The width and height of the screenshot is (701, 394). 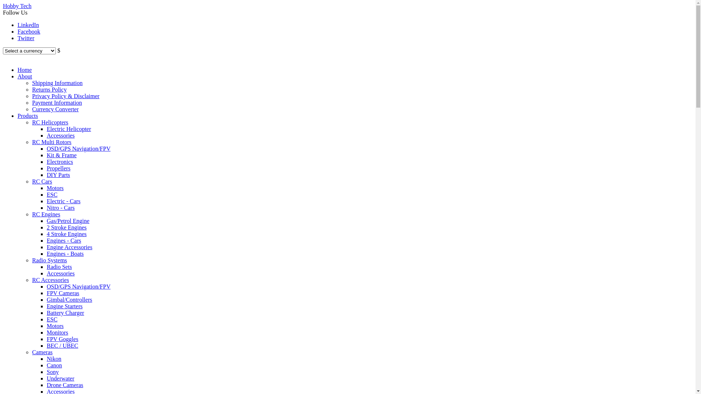 What do you see at coordinates (28, 116) in the screenshot?
I see `Products` at bounding box center [28, 116].